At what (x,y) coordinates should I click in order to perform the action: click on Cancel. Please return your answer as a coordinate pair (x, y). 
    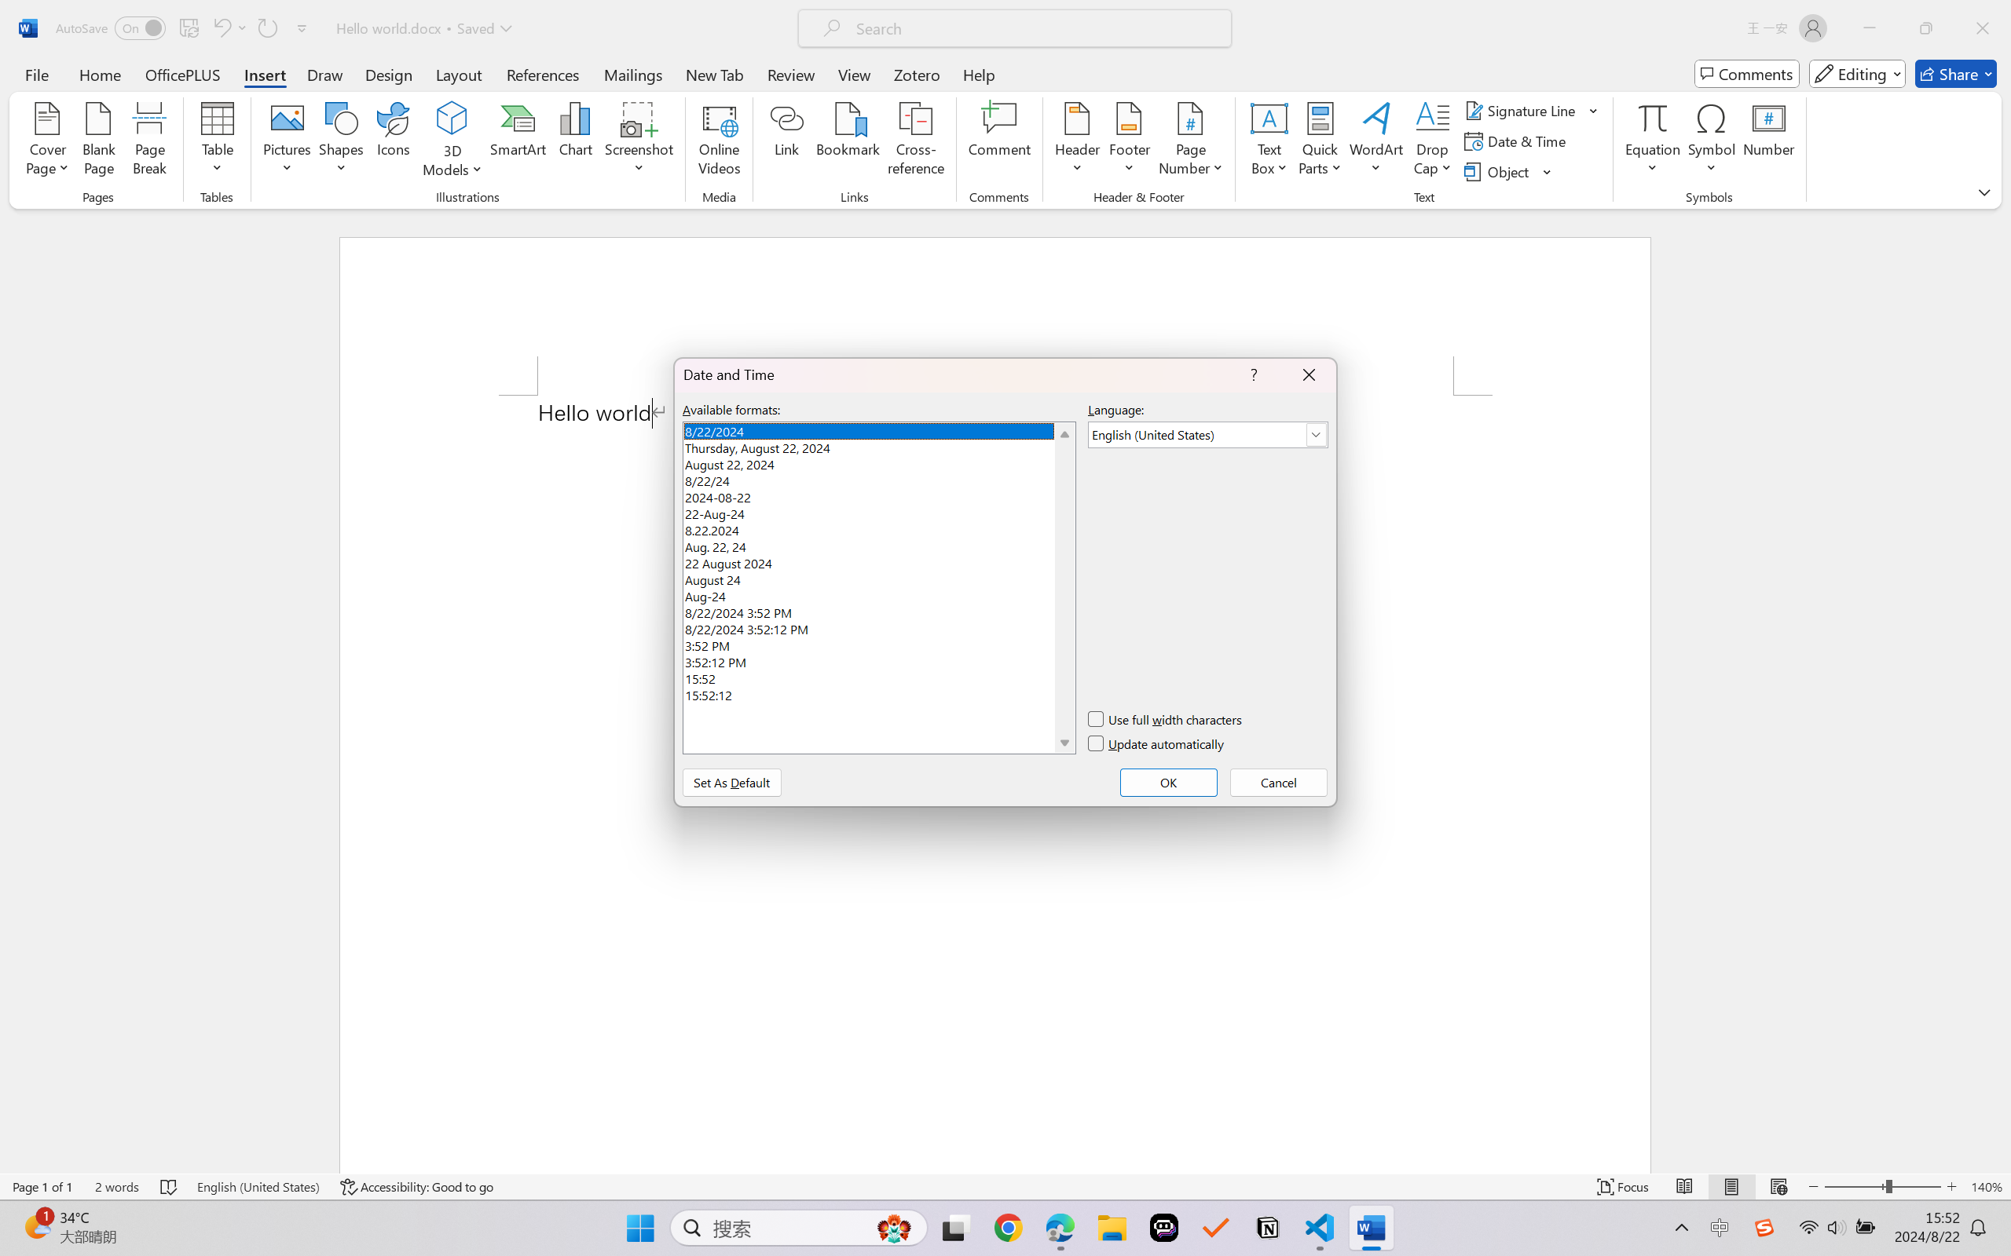
    Looking at the image, I should click on (1279, 782).